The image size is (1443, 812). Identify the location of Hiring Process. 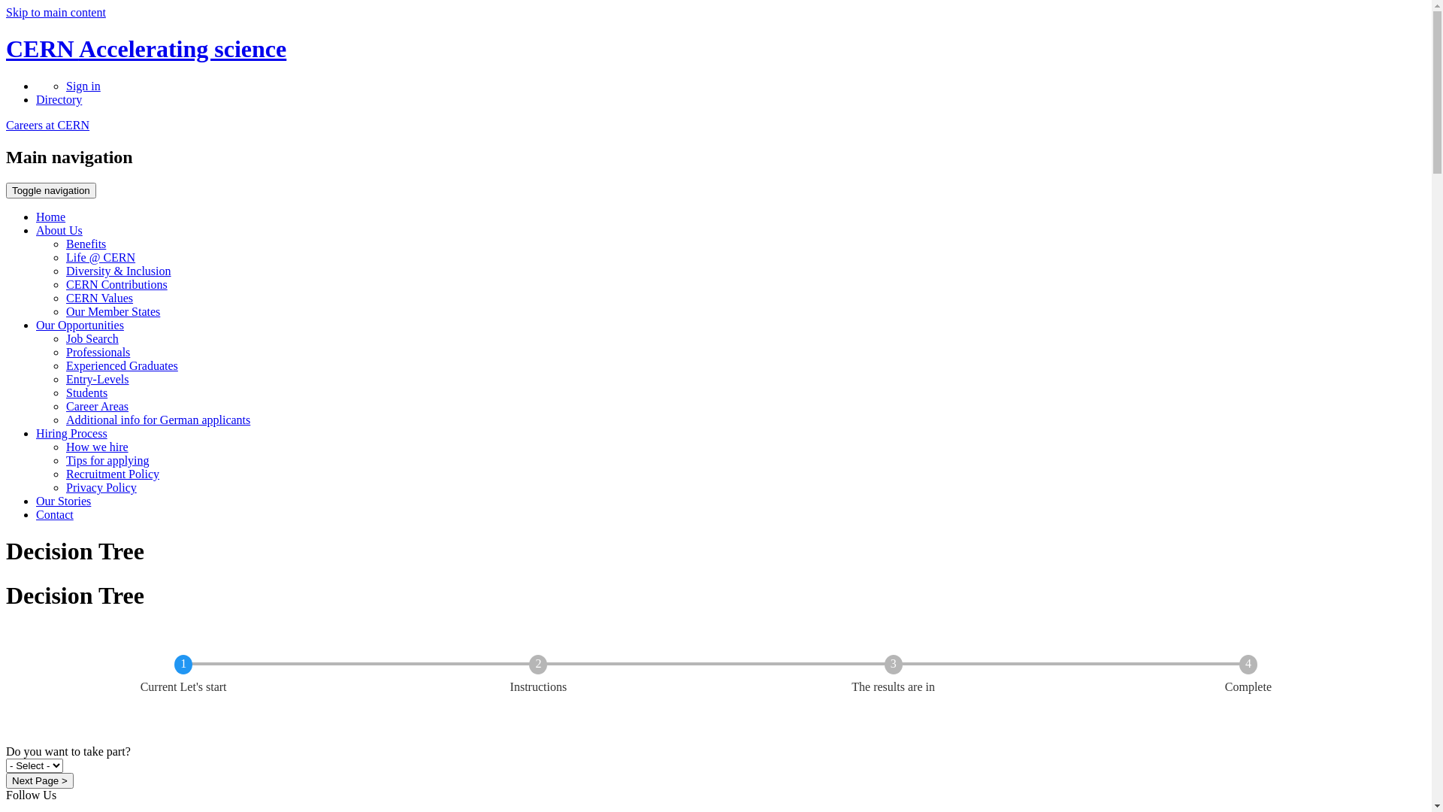
(72, 433).